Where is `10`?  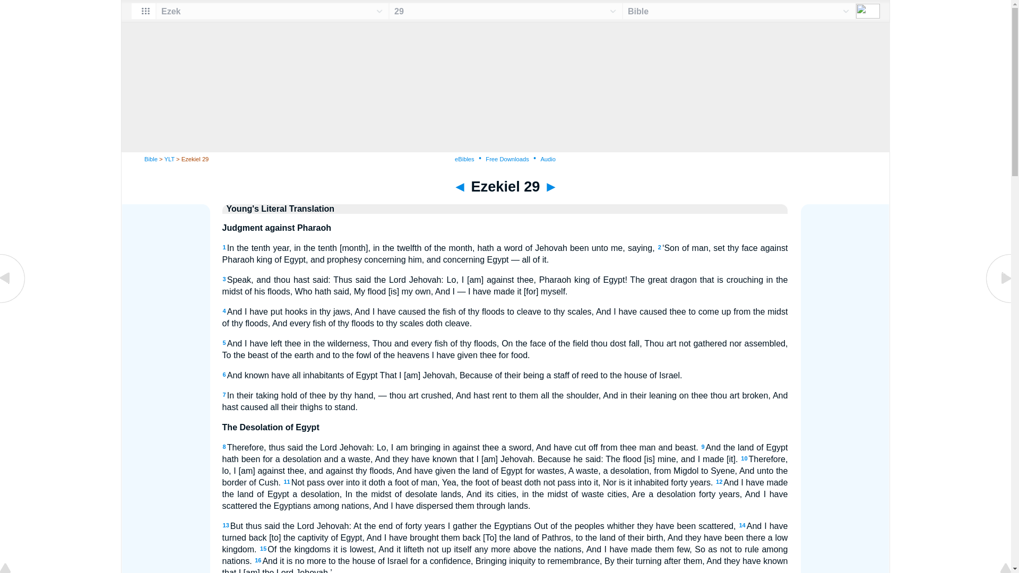
10 is located at coordinates (744, 458).